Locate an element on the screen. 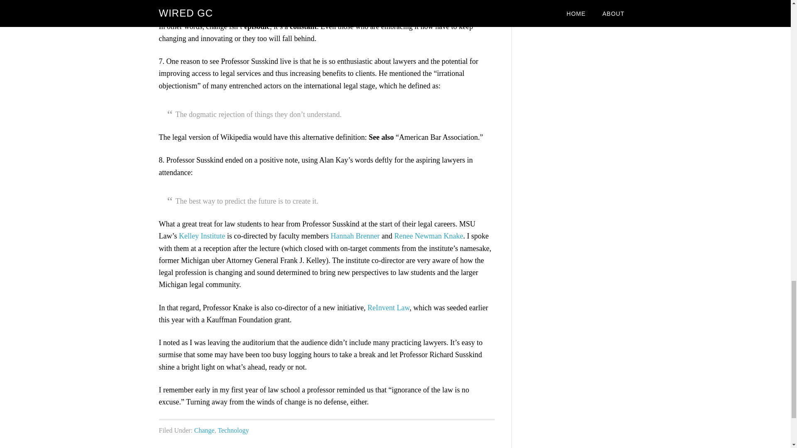 The width and height of the screenshot is (797, 448). Hannah Brenner is located at coordinates (354, 236).